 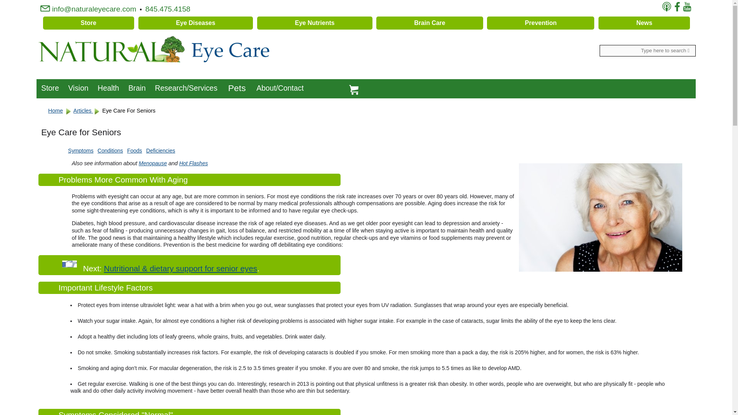 What do you see at coordinates (677, 7) in the screenshot?
I see `Follow via Facebook` at bounding box center [677, 7].